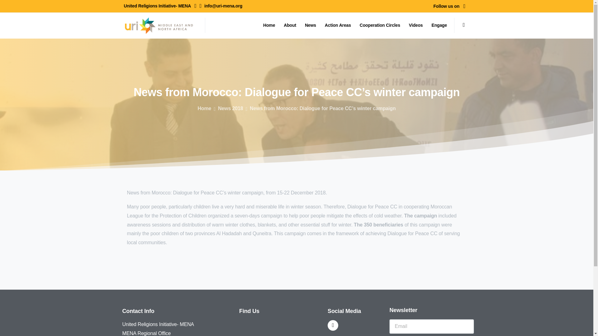  What do you see at coordinates (288, 25) in the screenshot?
I see `About` at bounding box center [288, 25].